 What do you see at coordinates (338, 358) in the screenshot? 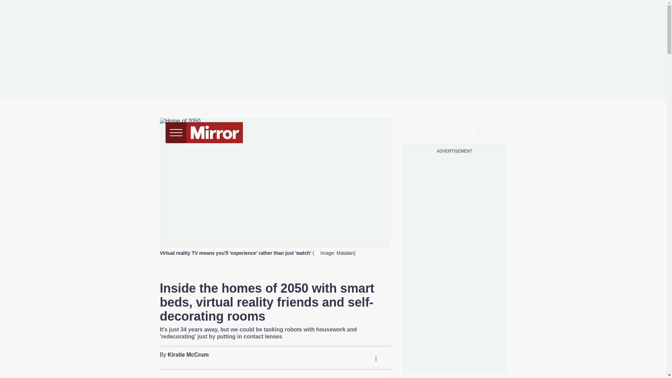
I see `Twitter` at bounding box center [338, 358].